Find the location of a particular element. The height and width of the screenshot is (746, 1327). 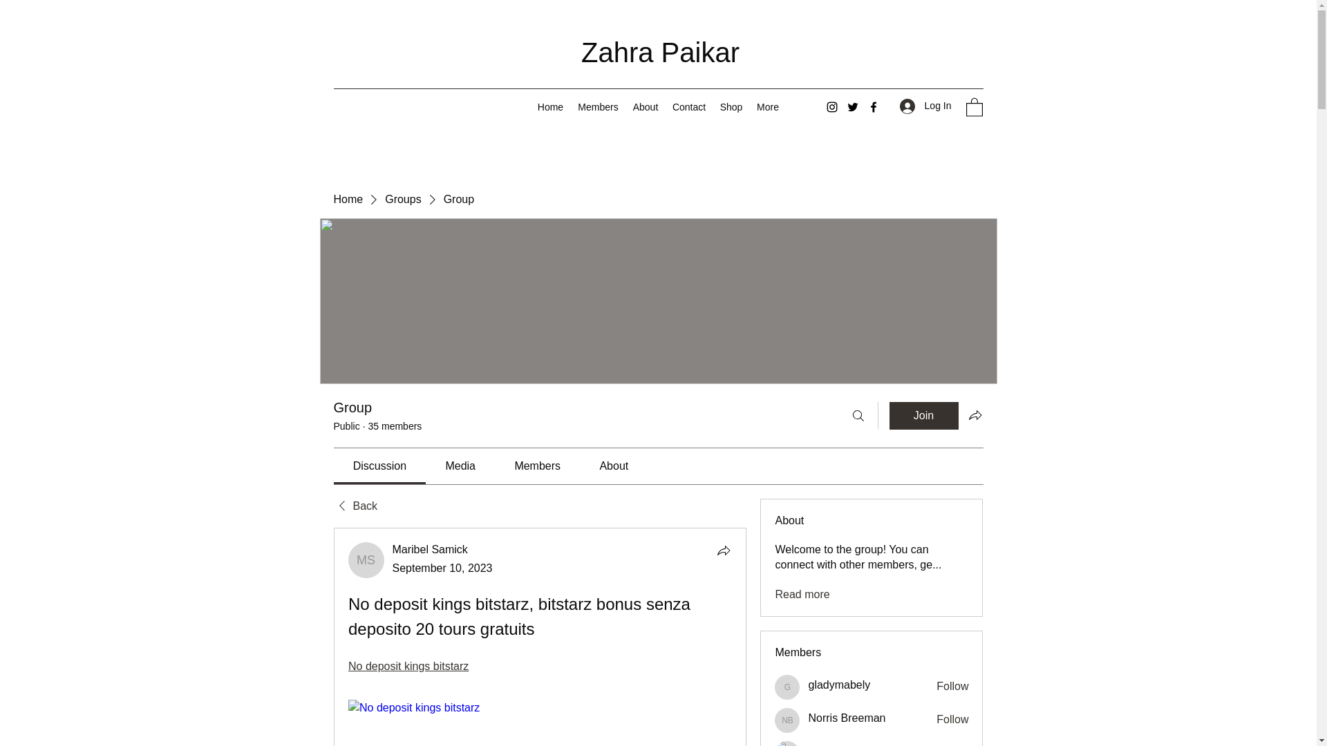

About is located at coordinates (646, 106).